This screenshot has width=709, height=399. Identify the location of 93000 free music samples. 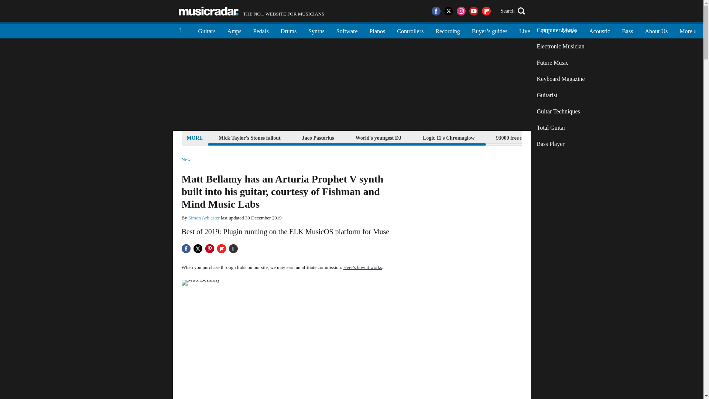
(561, 112).